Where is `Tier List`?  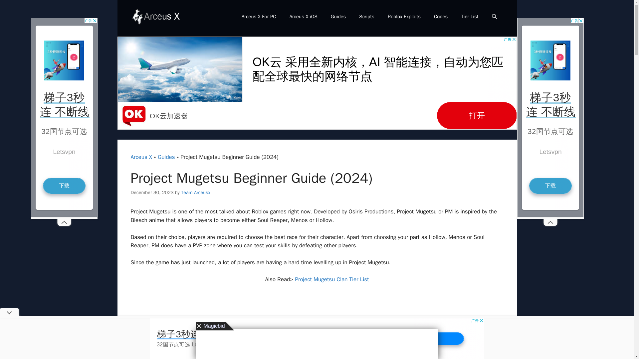
Tier List is located at coordinates (470, 17).